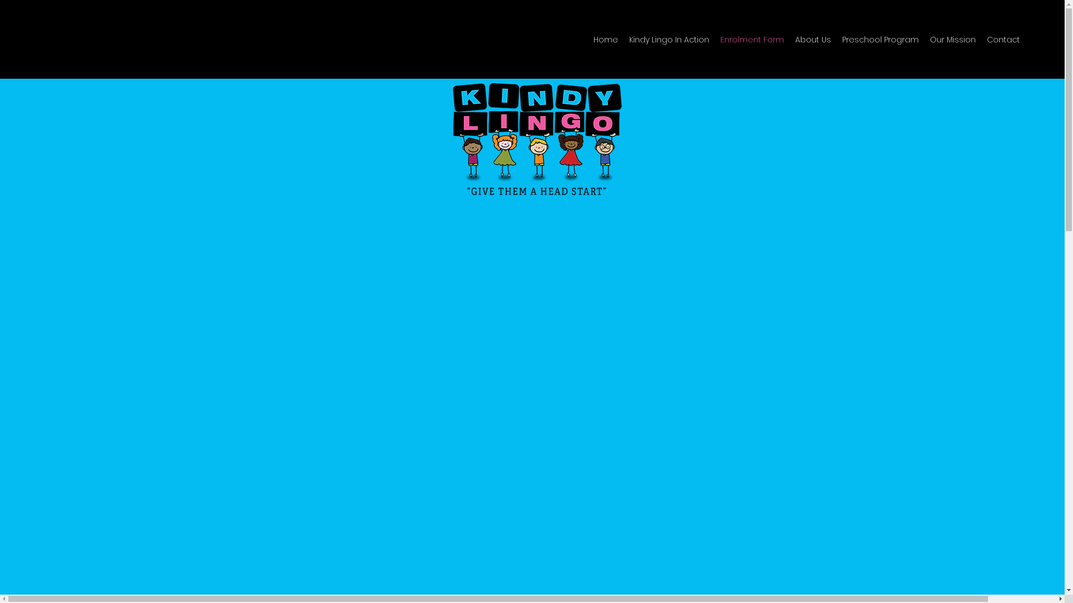  I want to click on Enrolment Form, so click(752, 40).